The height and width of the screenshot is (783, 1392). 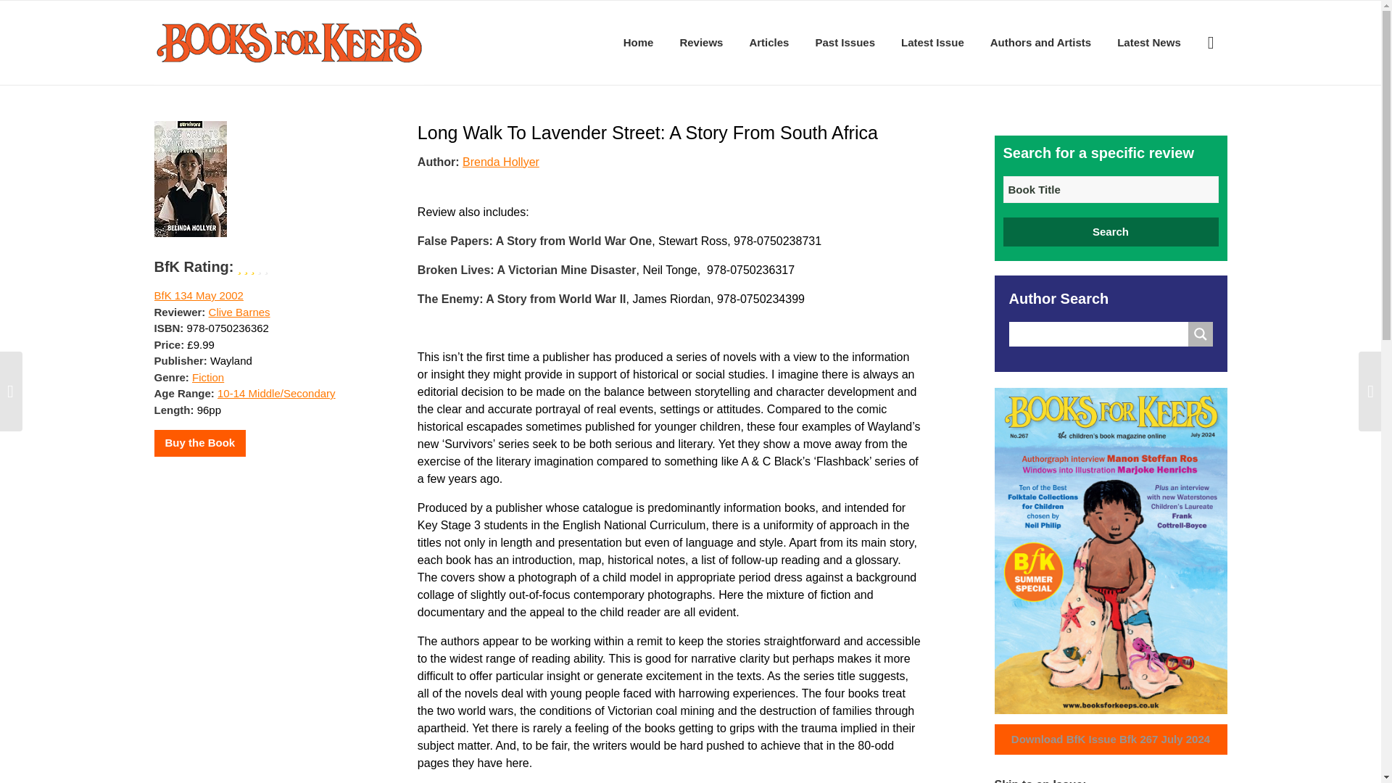 What do you see at coordinates (239, 312) in the screenshot?
I see `Clive Barnes` at bounding box center [239, 312].